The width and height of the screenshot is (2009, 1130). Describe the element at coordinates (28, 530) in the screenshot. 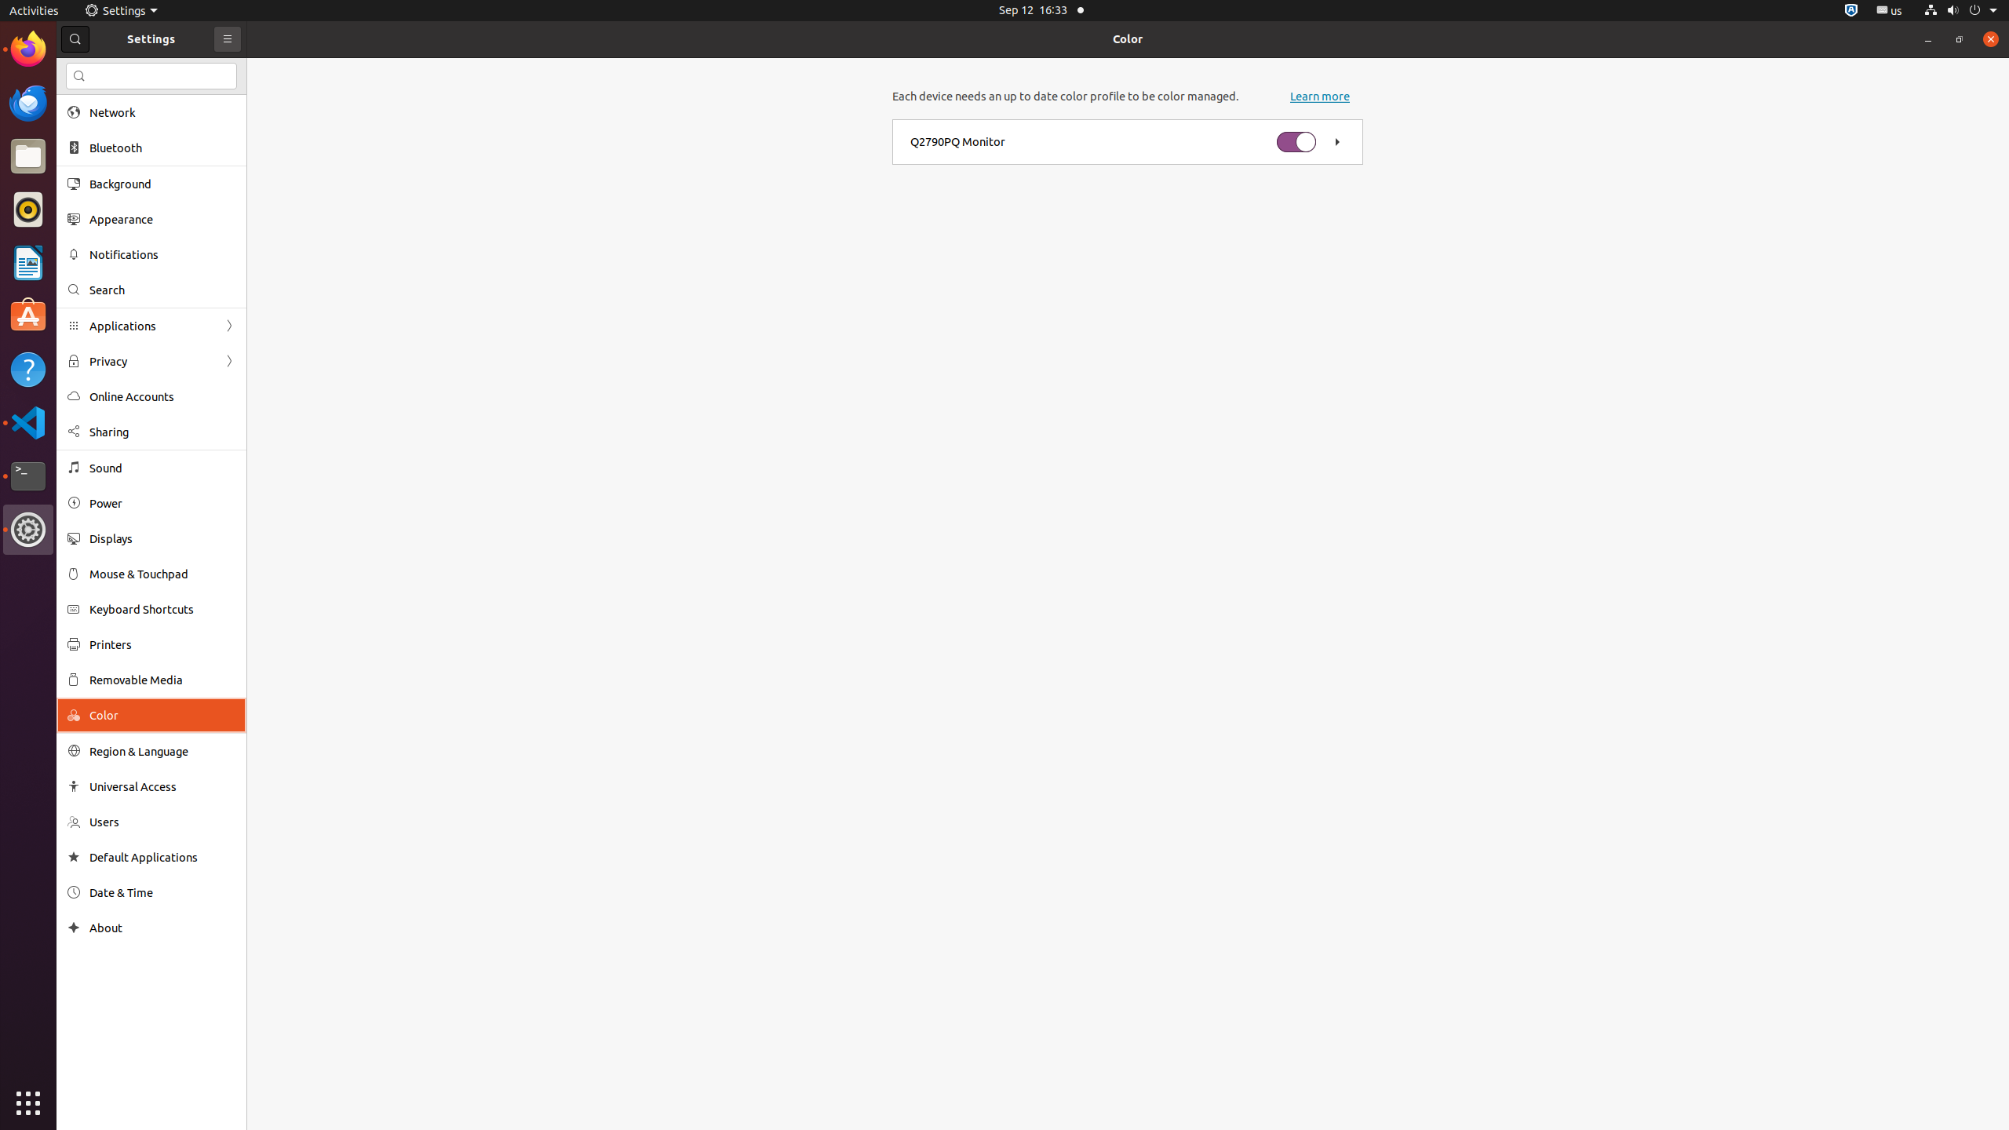

I see `Settings` at that location.